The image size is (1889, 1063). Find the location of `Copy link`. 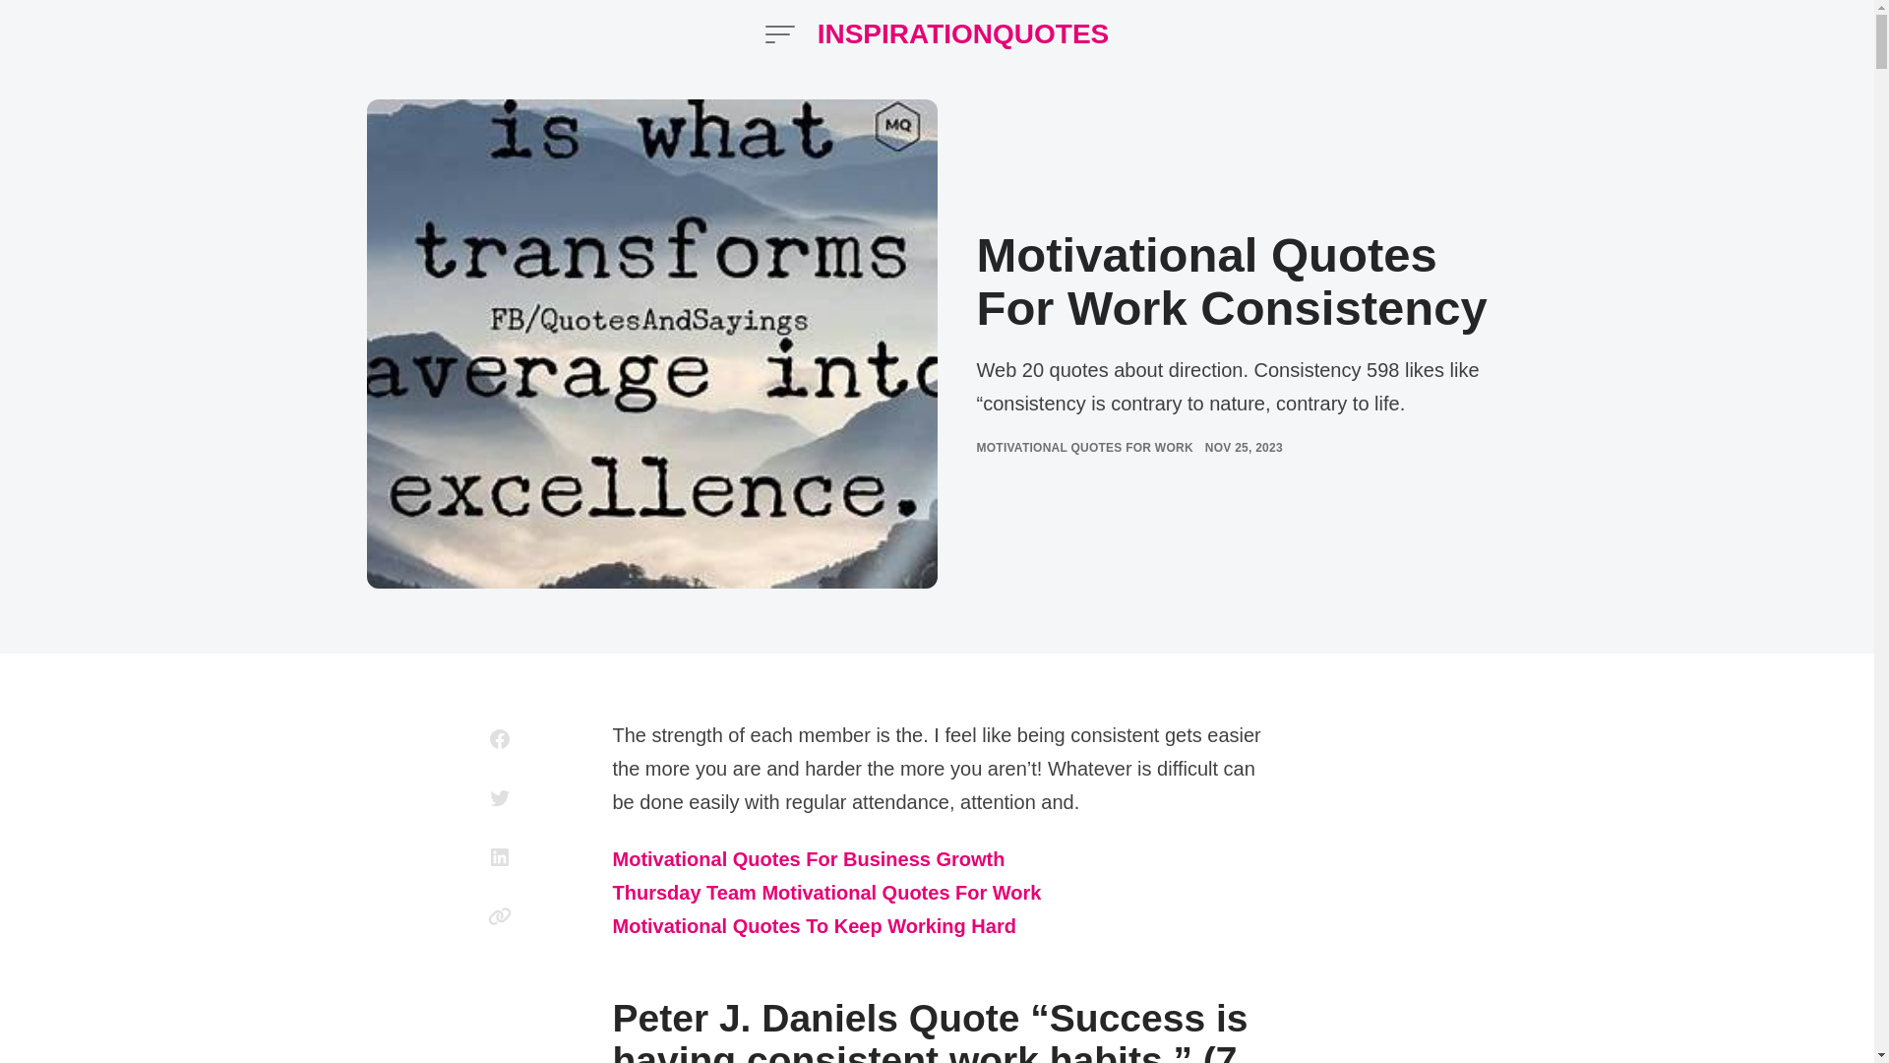

Copy link is located at coordinates (500, 915).